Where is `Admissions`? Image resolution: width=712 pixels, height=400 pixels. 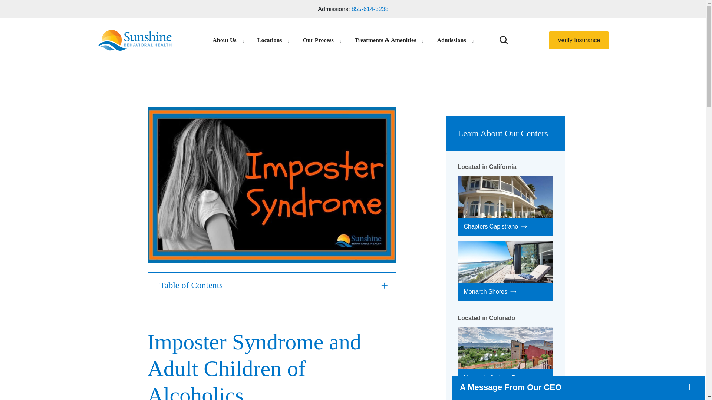 Admissions is located at coordinates (451, 40).